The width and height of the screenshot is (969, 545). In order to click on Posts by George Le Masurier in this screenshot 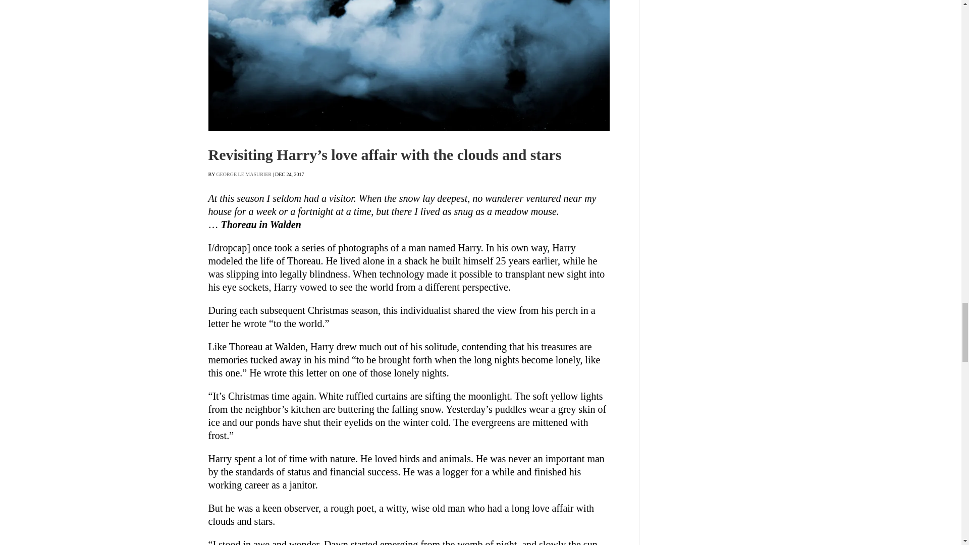, I will do `click(243, 175)`.